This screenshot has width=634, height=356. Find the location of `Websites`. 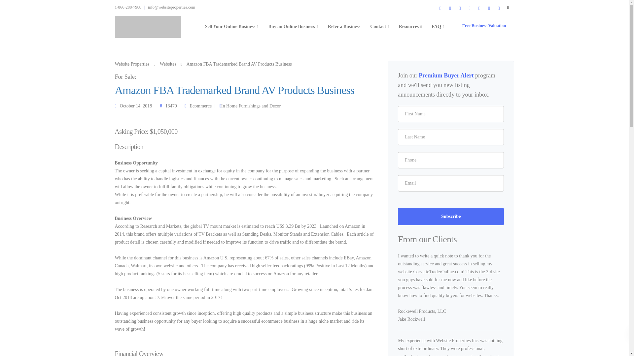

Websites is located at coordinates (168, 64).